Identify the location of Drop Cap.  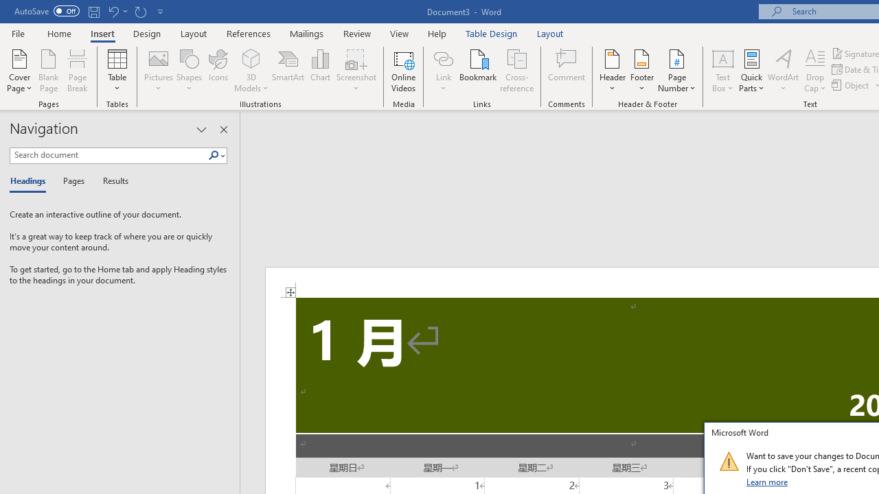
(815, 70).